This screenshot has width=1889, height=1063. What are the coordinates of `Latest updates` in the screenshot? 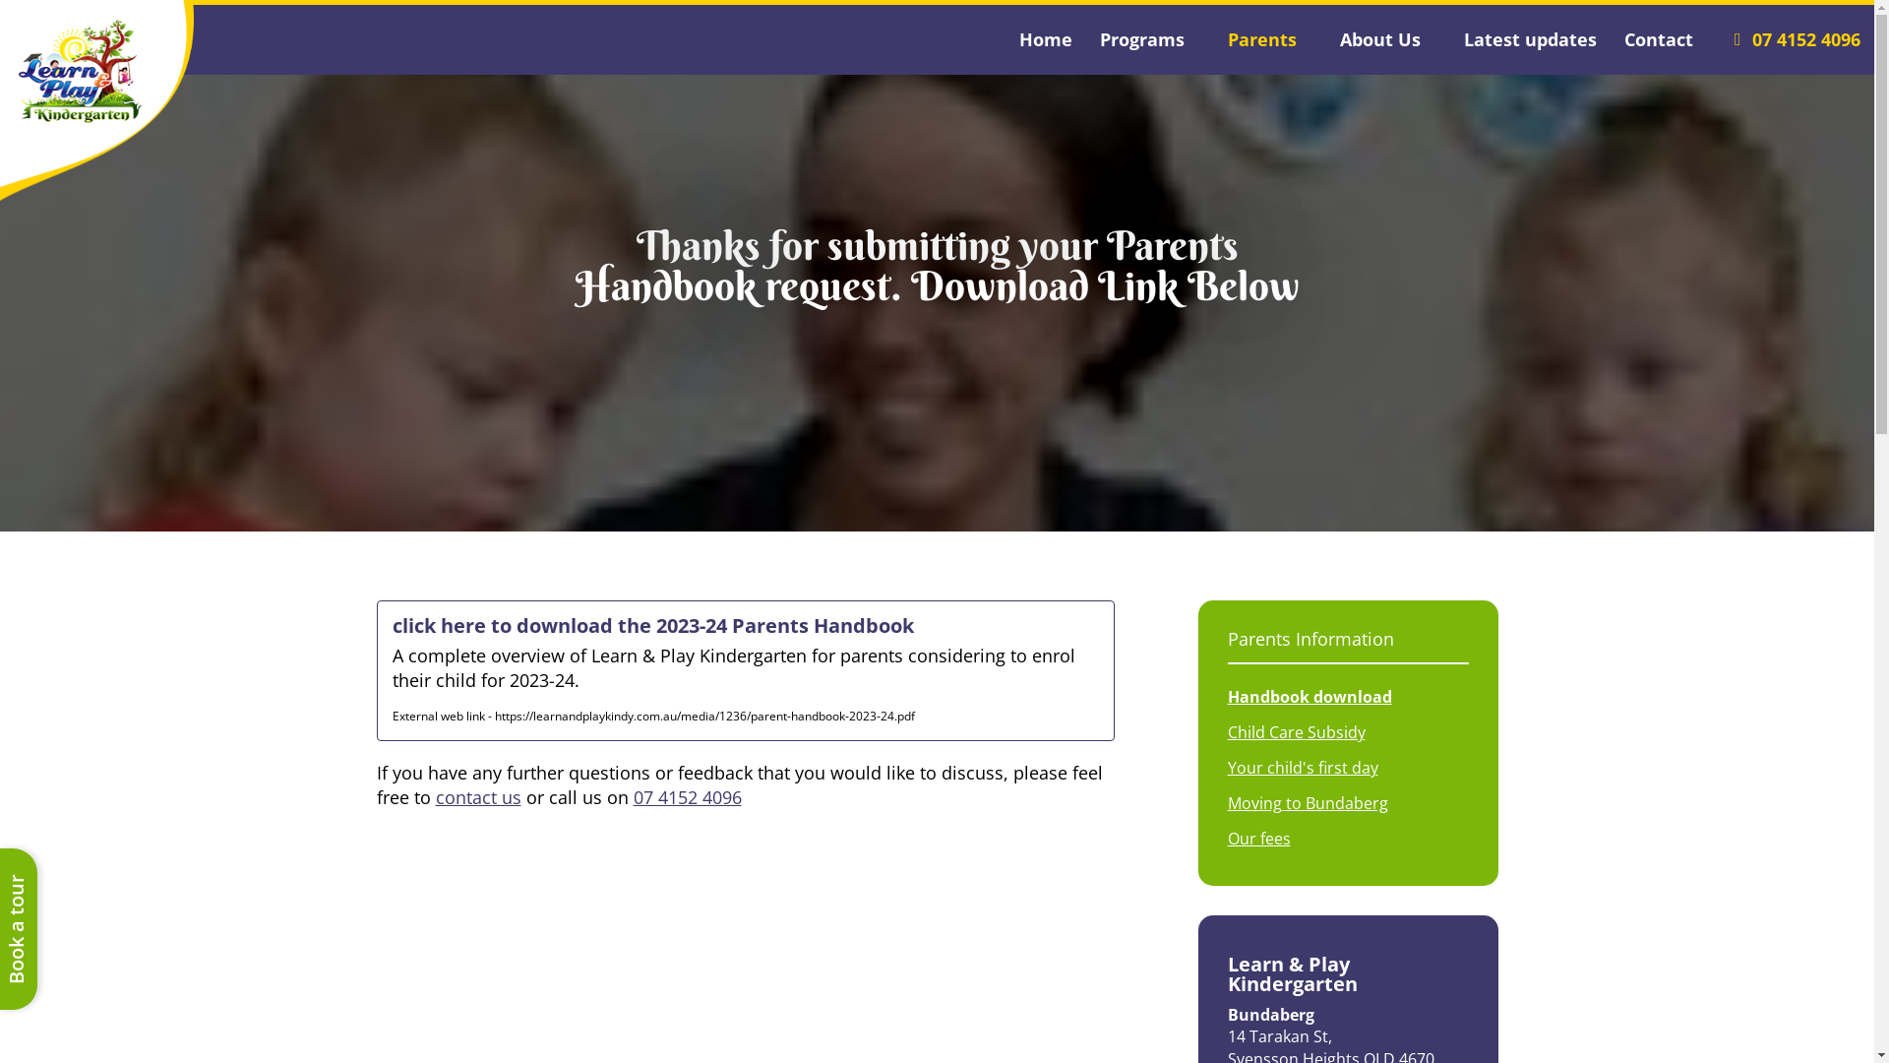 It's located at (1531, 39).